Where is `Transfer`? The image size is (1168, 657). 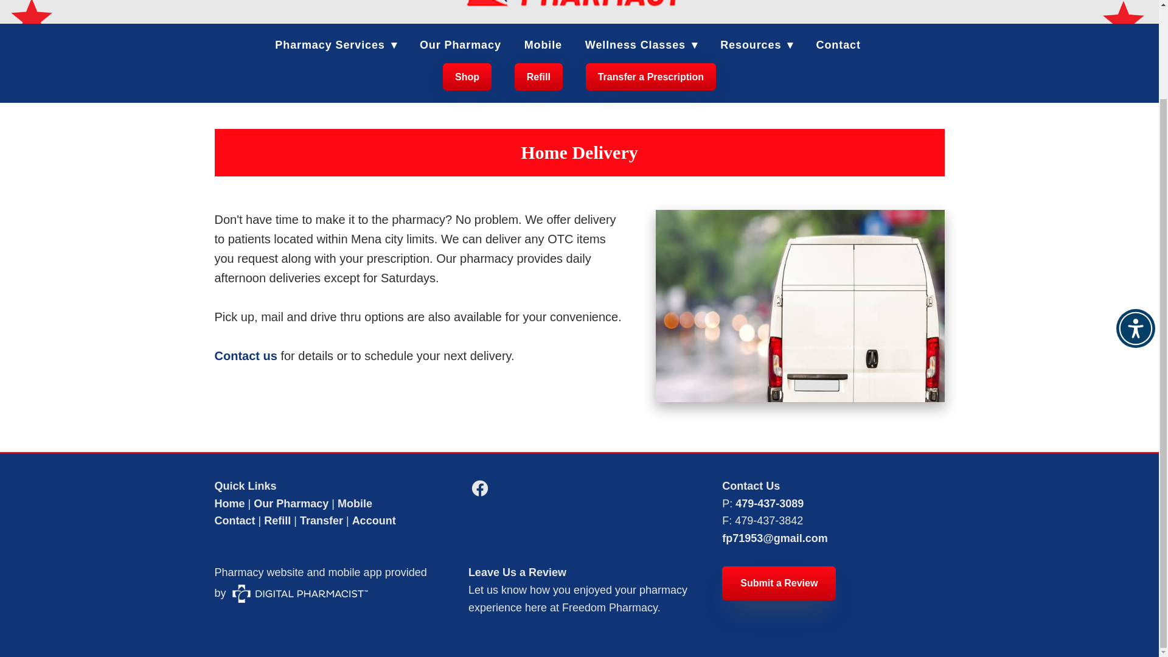 Transfer is located at coordinates (321, 521).